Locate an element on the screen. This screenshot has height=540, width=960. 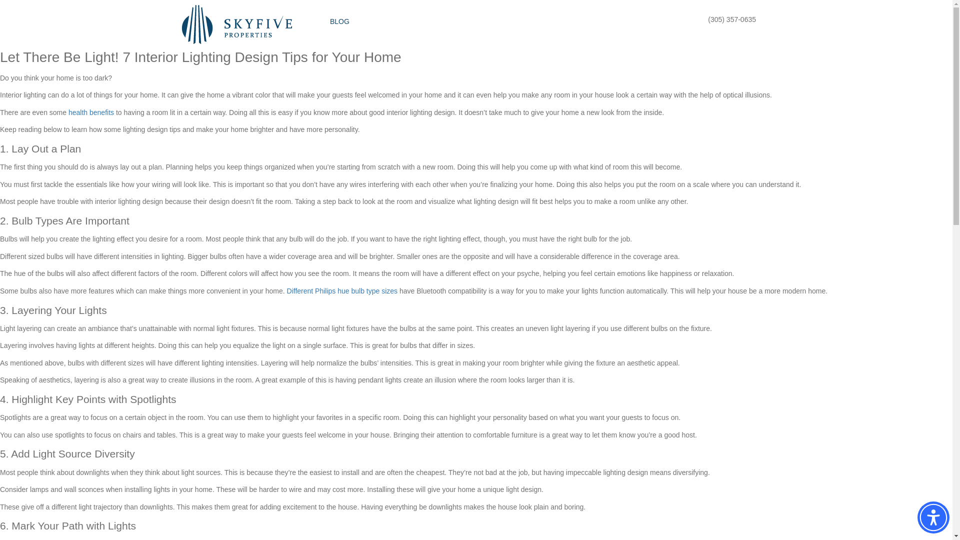
health benefits is located at coordinates (91, 112).